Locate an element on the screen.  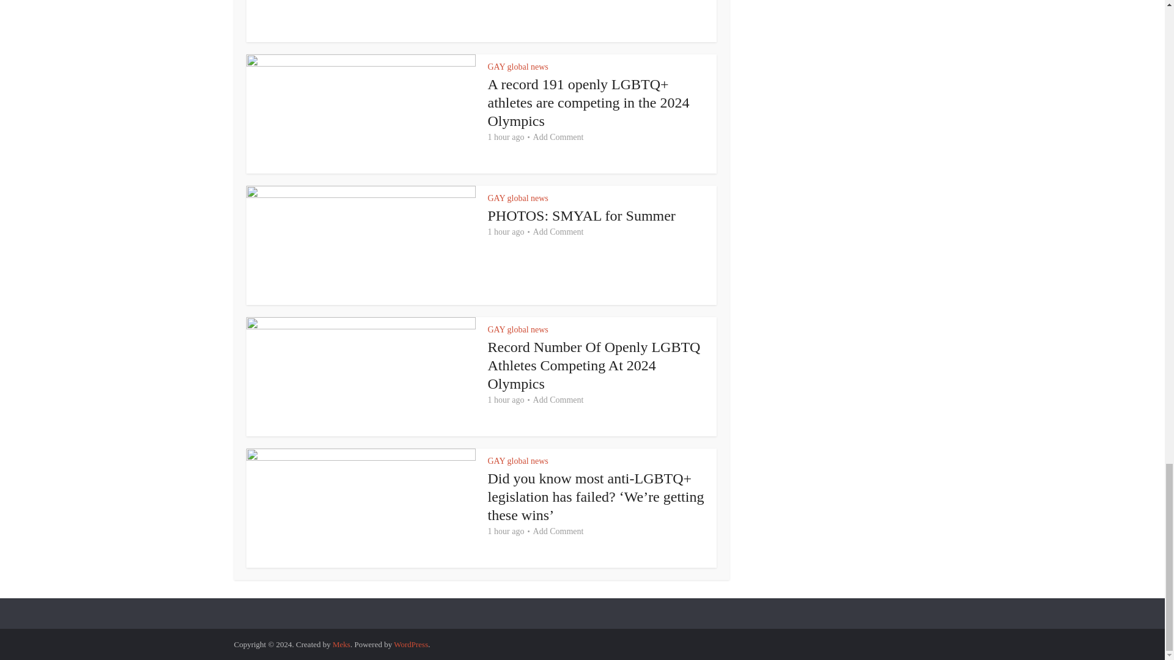
PHOTOS: SMYAL for Summer is located at coordinates (582, 216).